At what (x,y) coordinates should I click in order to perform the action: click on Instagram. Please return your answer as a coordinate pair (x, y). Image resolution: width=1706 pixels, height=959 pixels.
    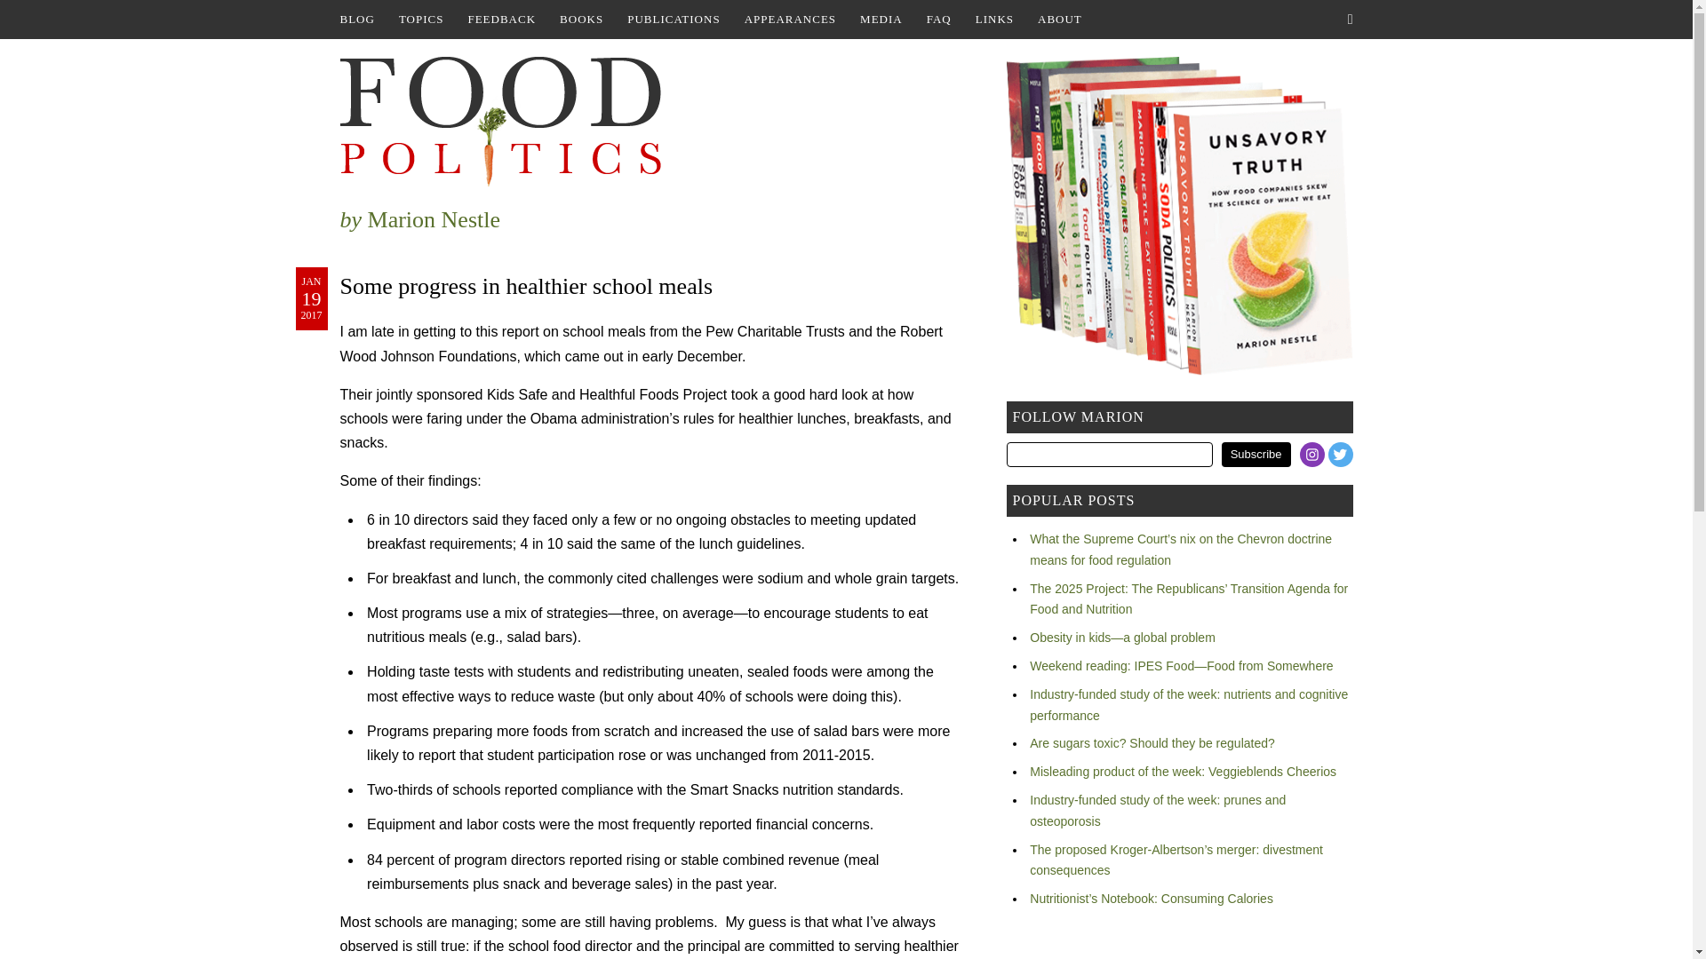
    Looking at the image, I should click on (1311, 454).